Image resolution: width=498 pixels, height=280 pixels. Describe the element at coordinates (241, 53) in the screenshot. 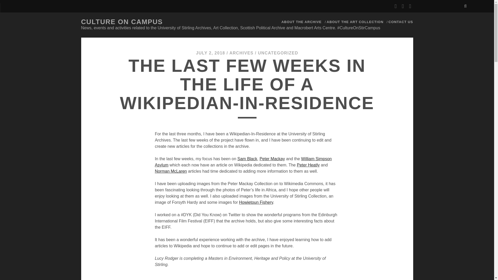

I see `ARCHIVES` at that location.